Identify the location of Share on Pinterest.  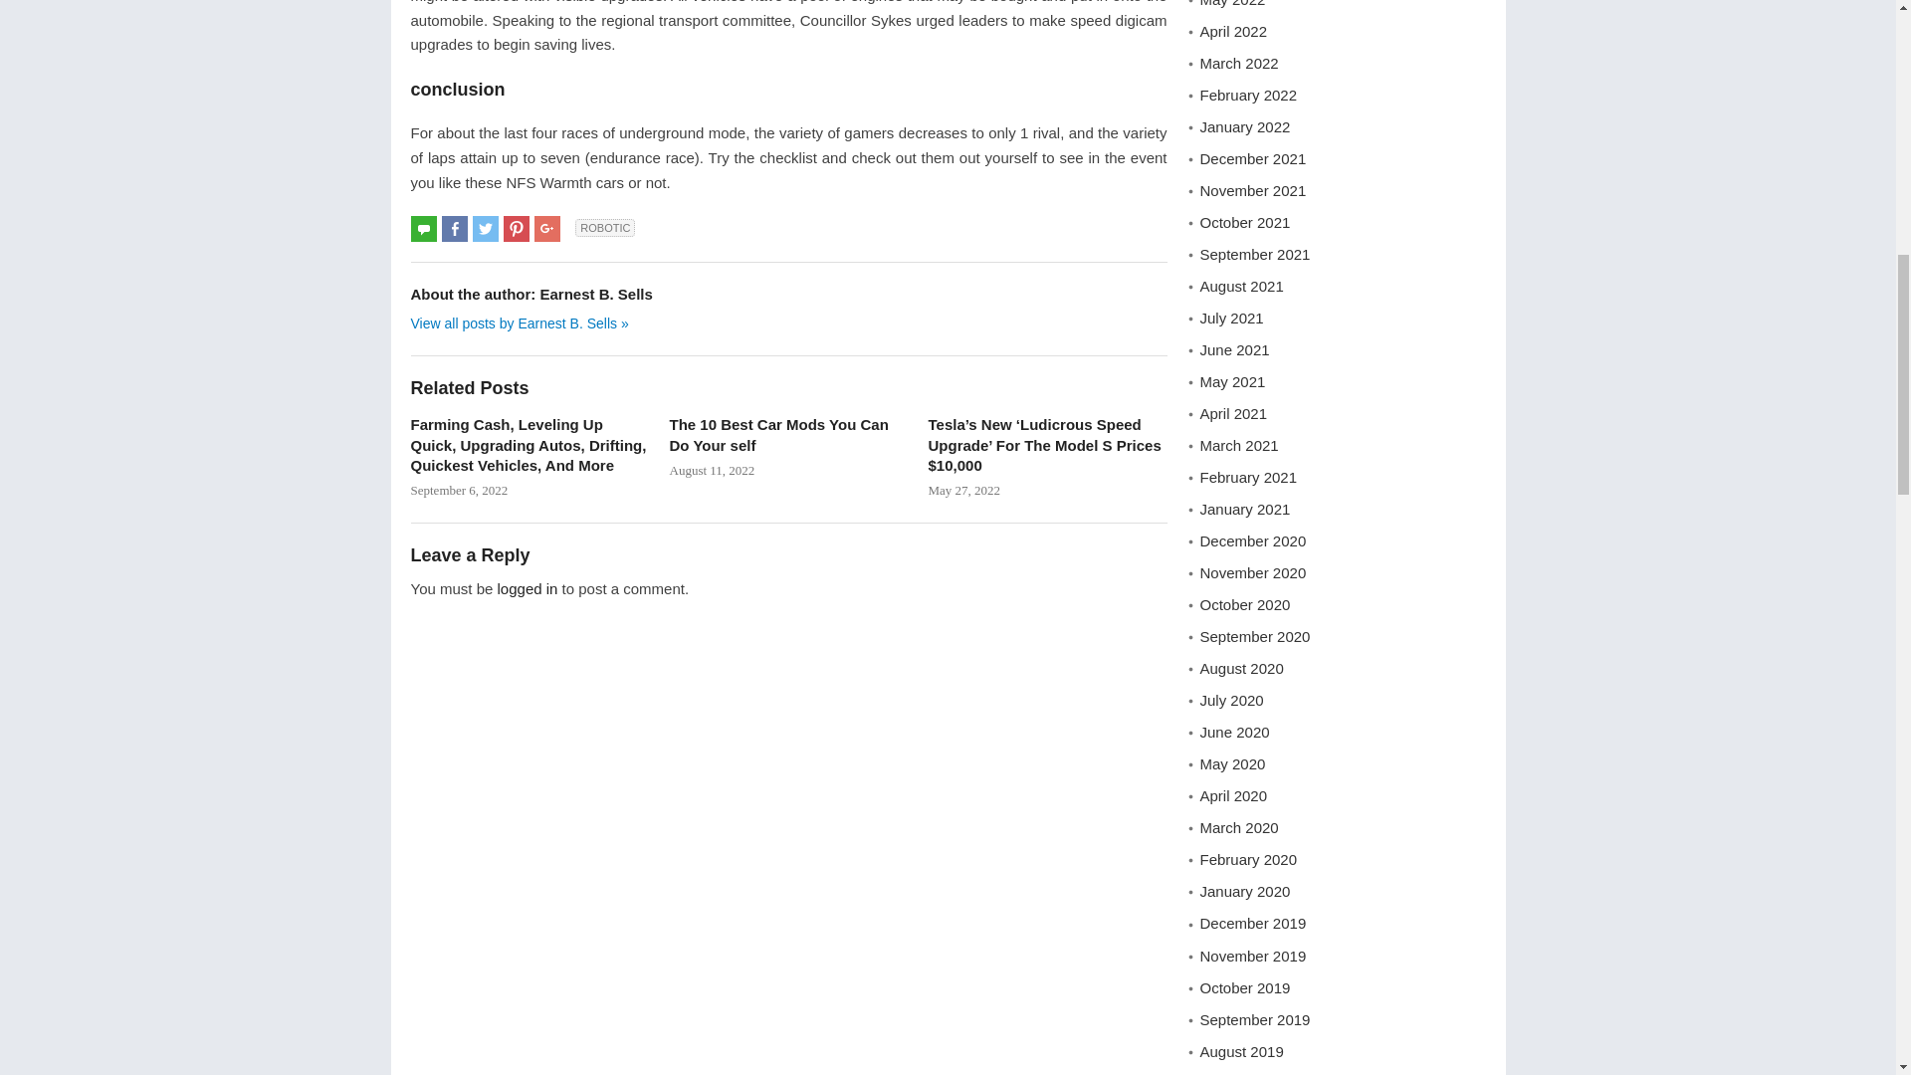
(516, 229).